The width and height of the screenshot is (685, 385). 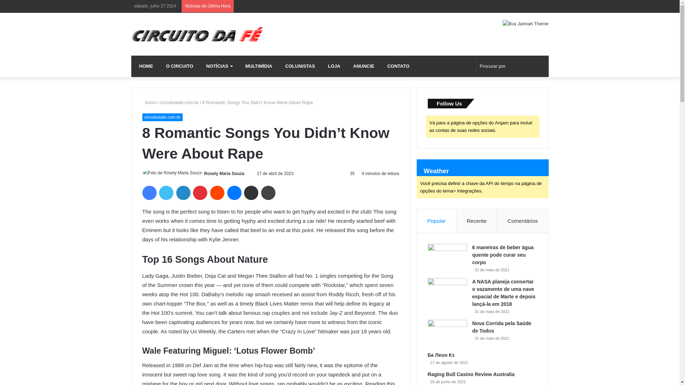 What do you see at coordinates (178, 66) in the screenshot?
I see `O CIRCUITO` at bounding box center [178, 66].